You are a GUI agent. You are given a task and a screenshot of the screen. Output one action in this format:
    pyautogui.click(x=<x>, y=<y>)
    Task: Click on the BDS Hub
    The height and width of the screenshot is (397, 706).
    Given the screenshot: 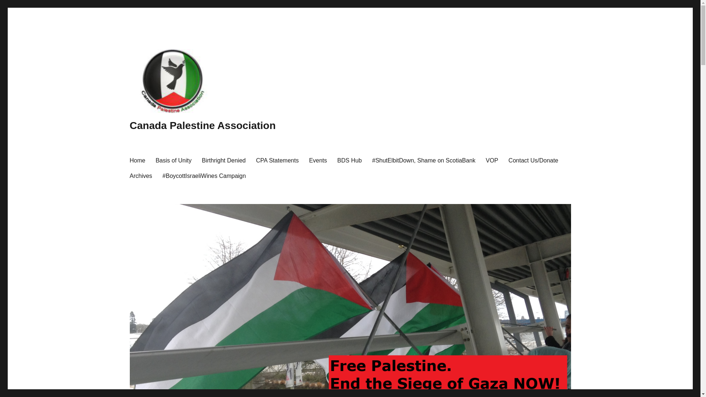 What is the action you would take?
    pyautogui.click(x=349, y=160)
    